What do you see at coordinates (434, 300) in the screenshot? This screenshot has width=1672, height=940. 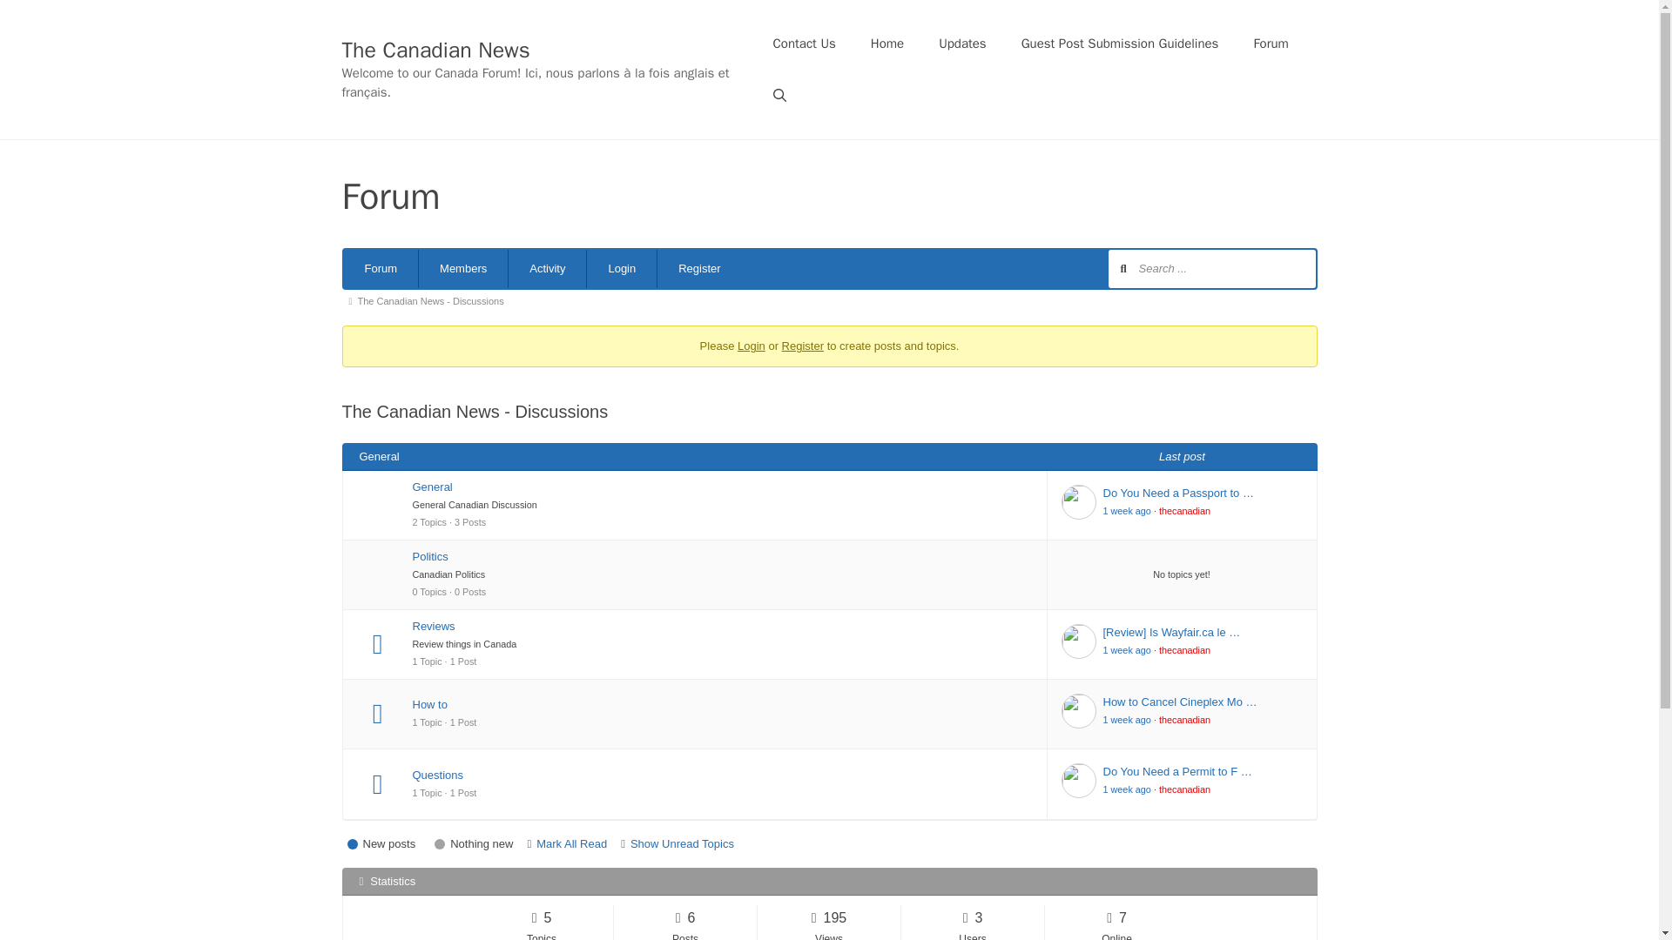 I see `The Canadian News - Discussions` at bounding box center [434, 300].